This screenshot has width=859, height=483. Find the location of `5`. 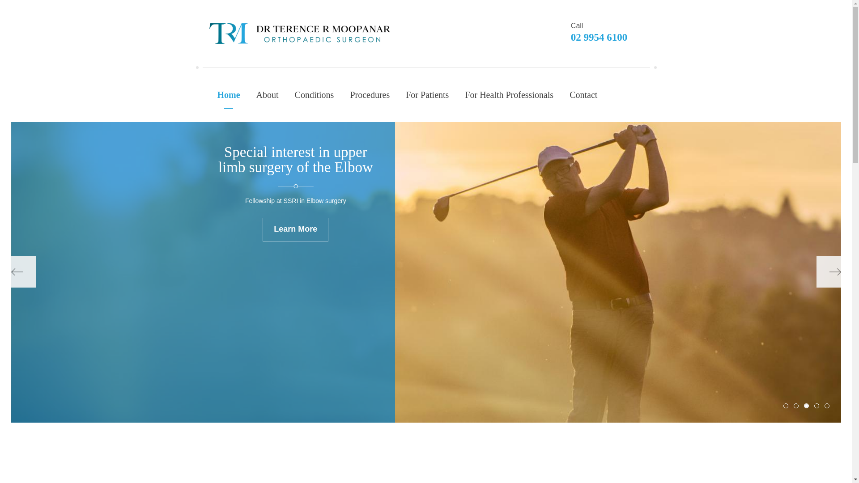

5 is located at coordinates (827, 406).